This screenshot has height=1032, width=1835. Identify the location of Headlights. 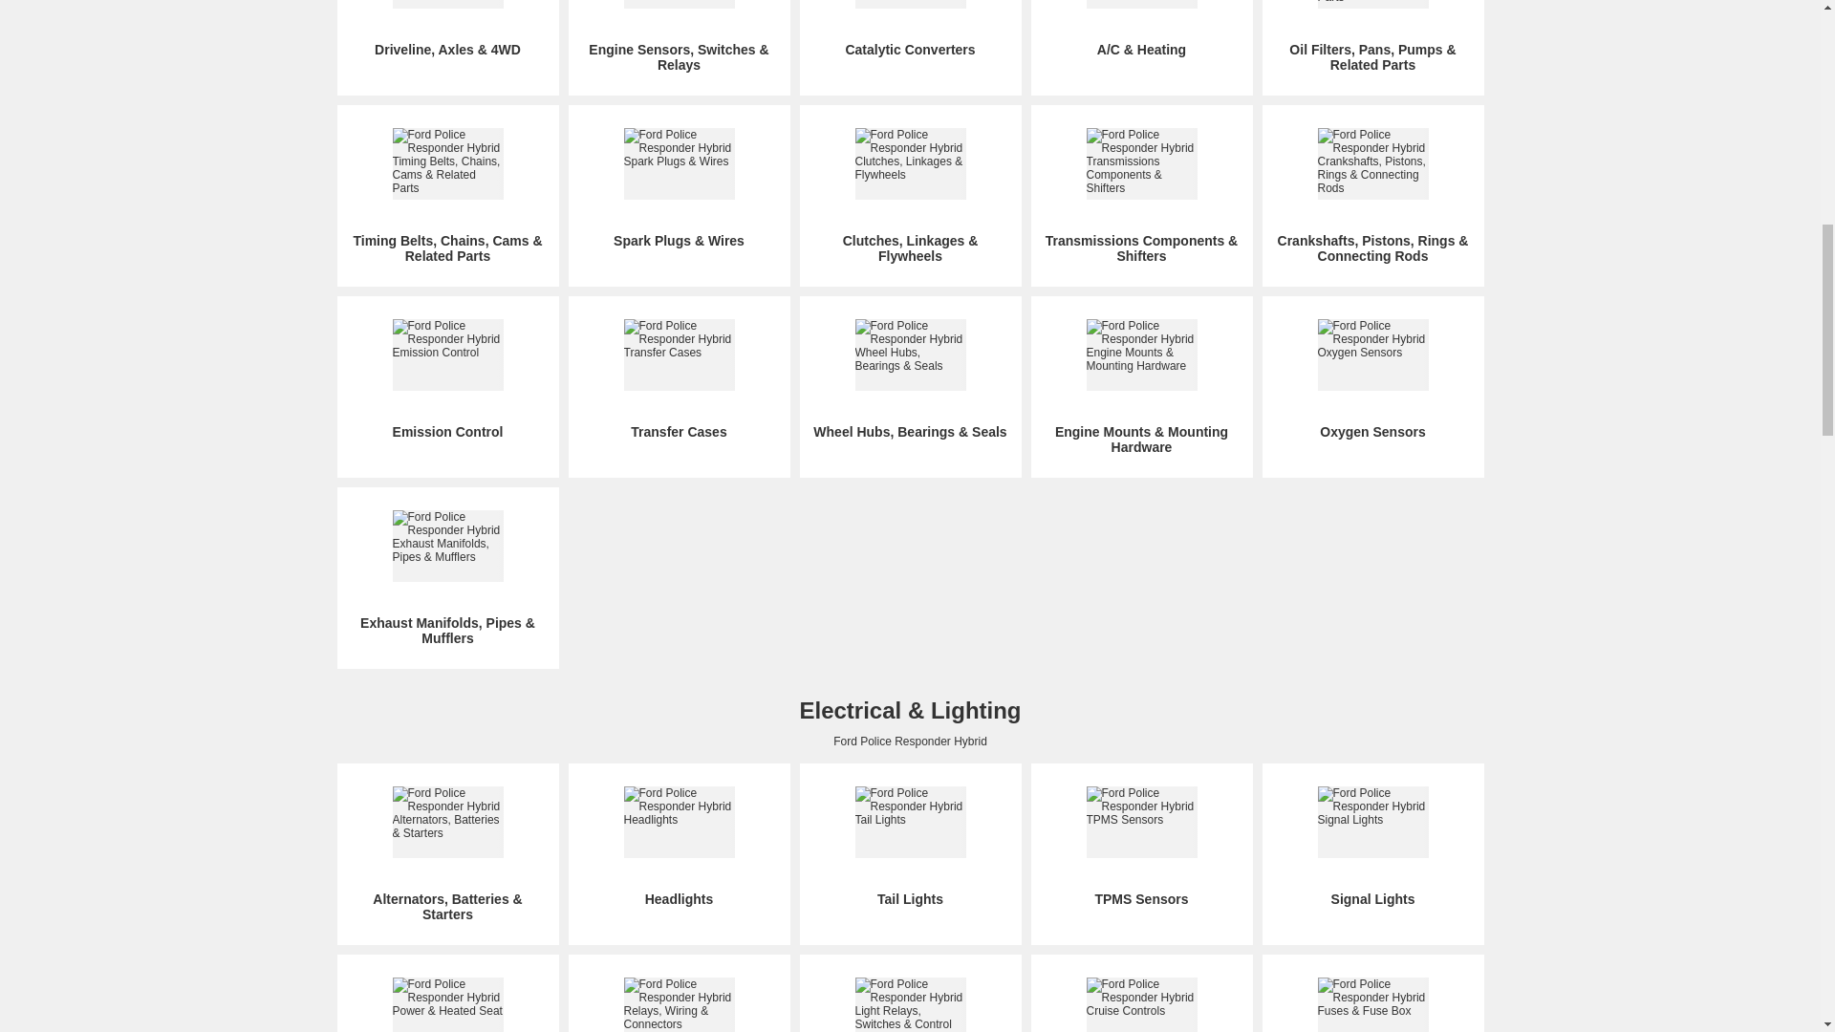
(679, 847).